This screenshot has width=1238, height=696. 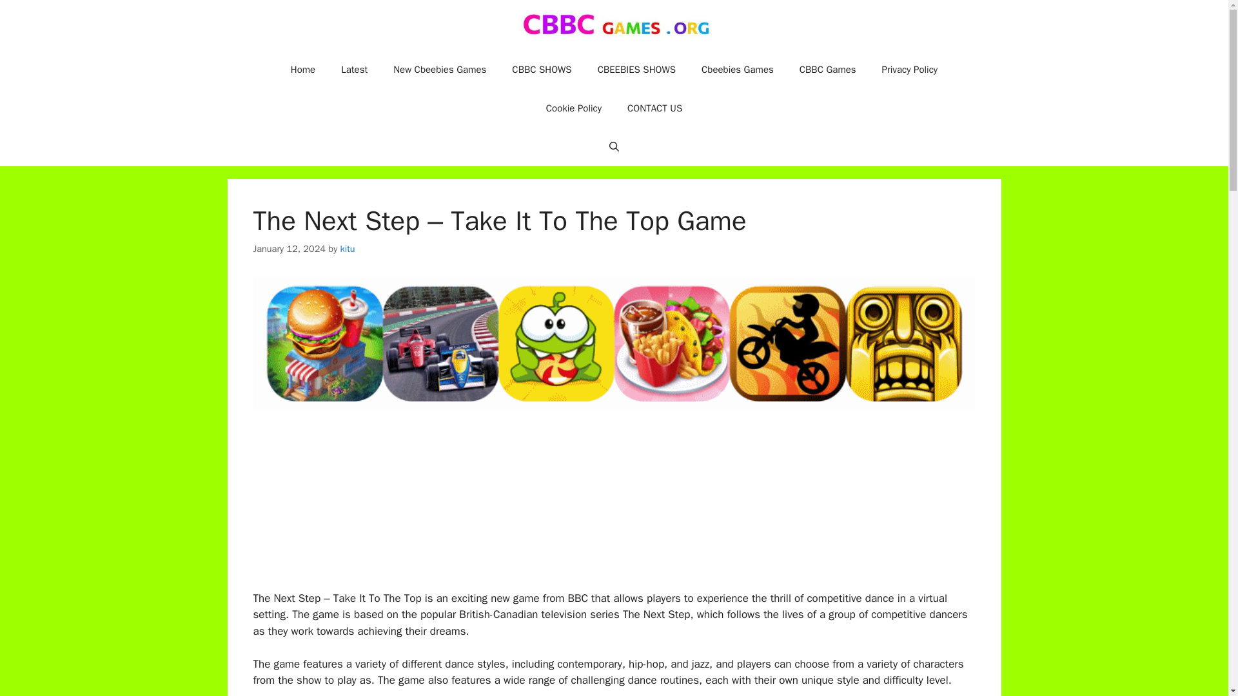 What do you see at coordinates (348, 249) in the screenshot?
I see `kitu` at bounding box center [348, 249].